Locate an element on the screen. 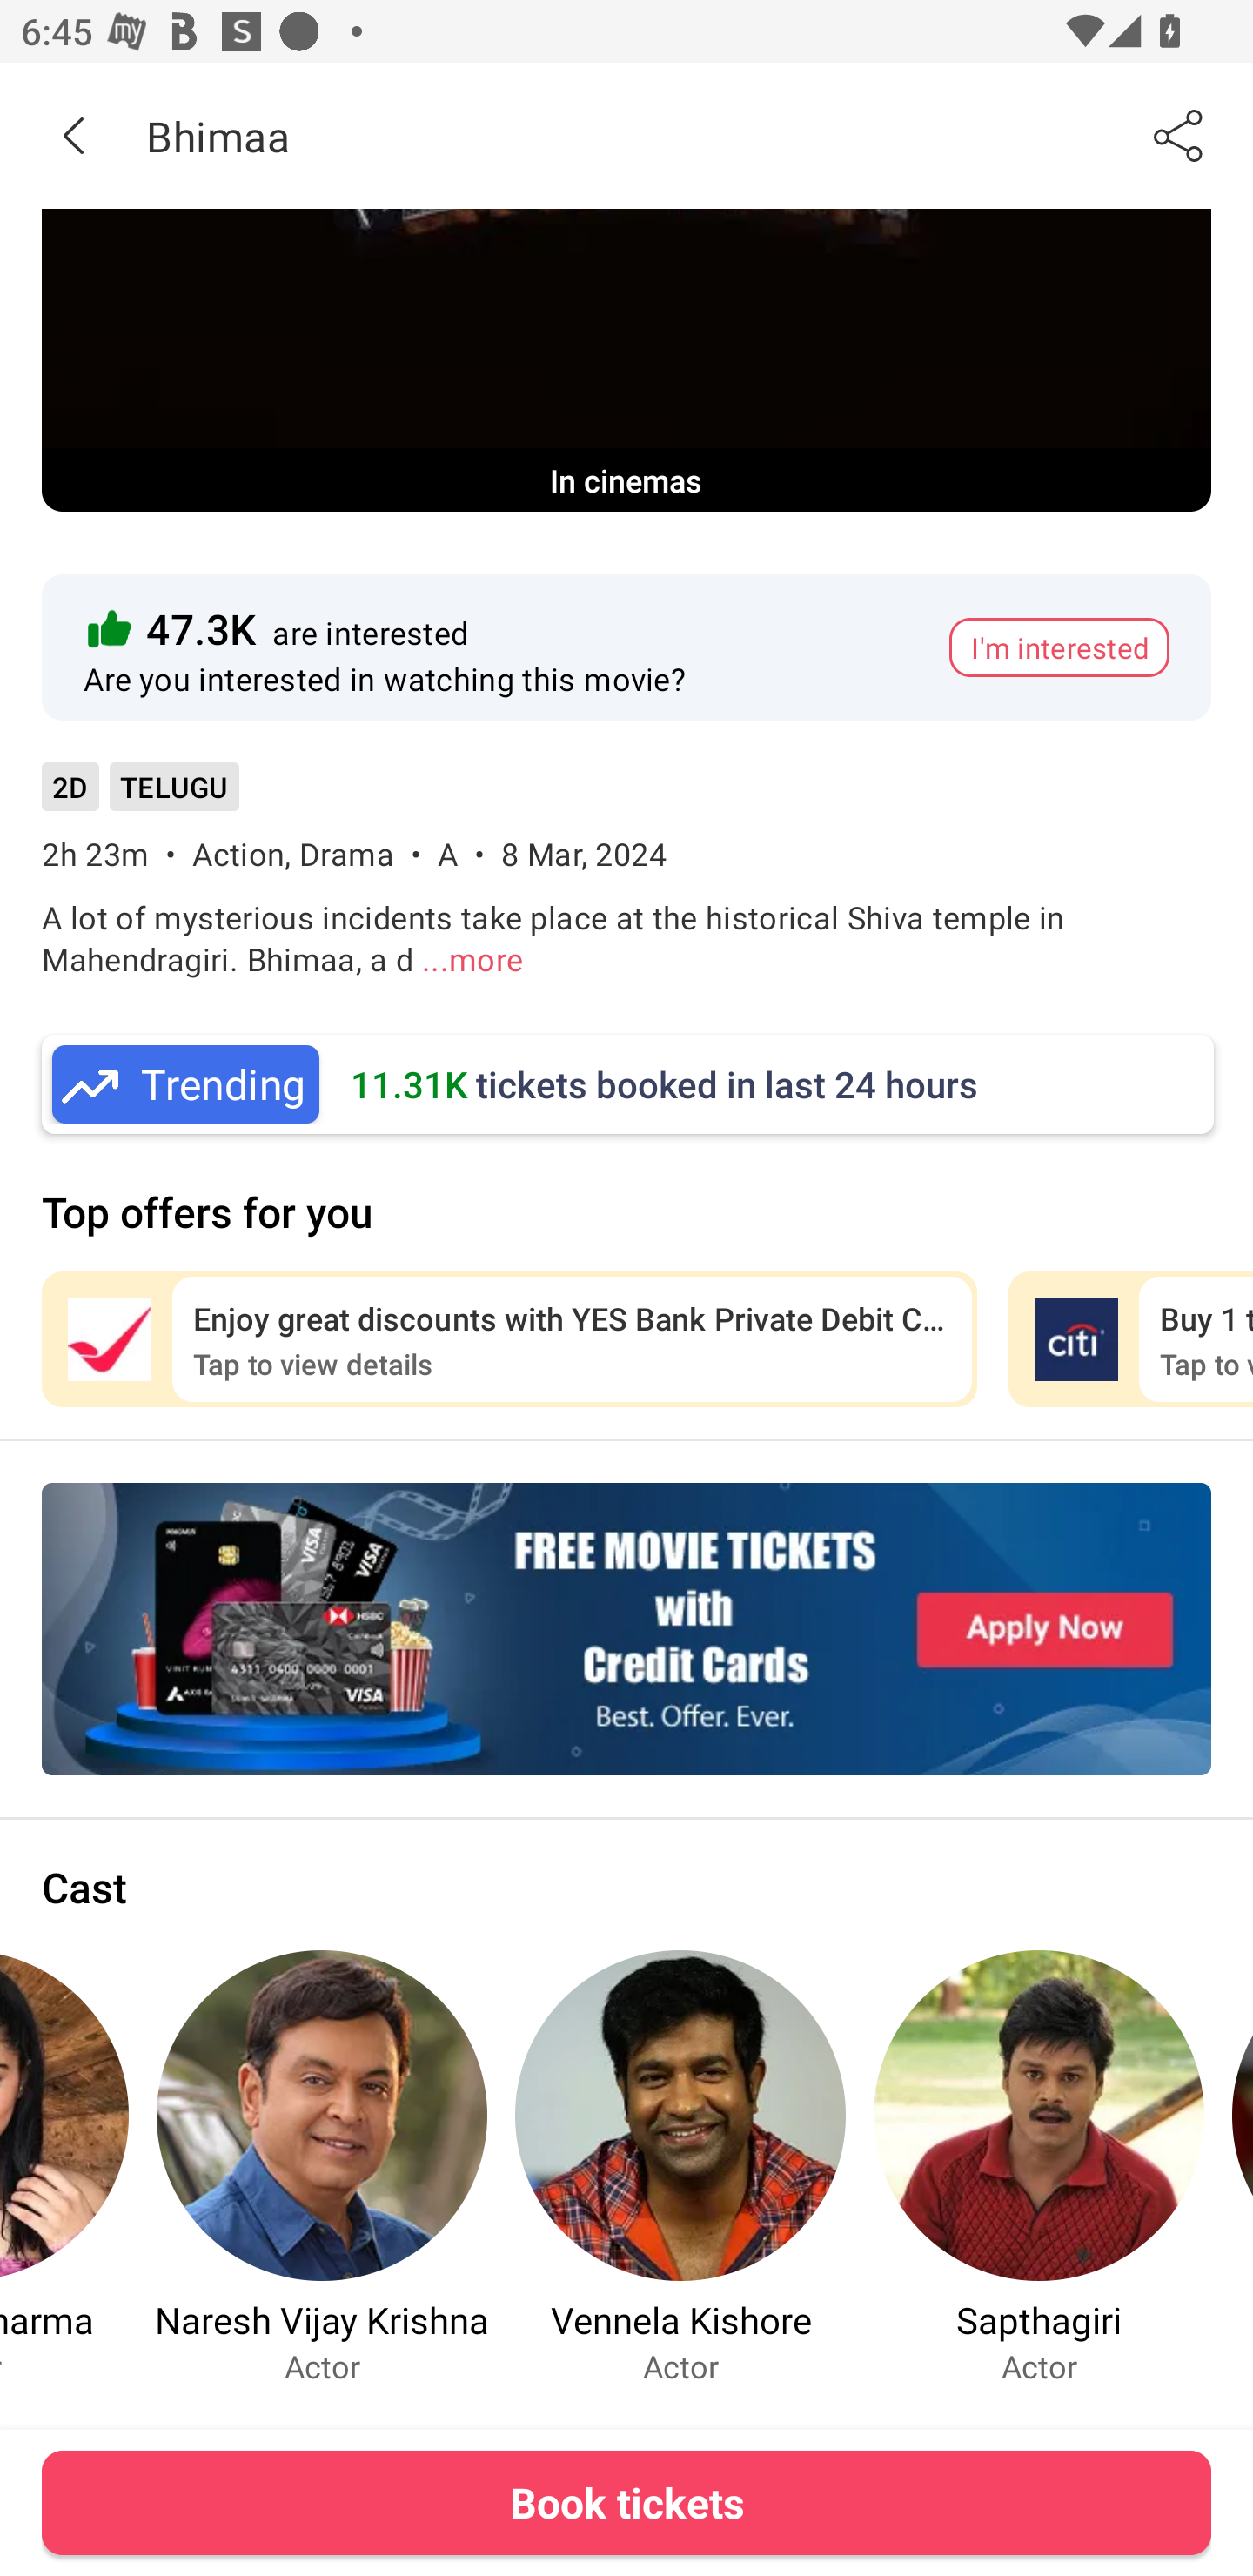 The height and width of the screenshot is (2576, 1253). 2D TELUGU is located at coordinates (140, 797).